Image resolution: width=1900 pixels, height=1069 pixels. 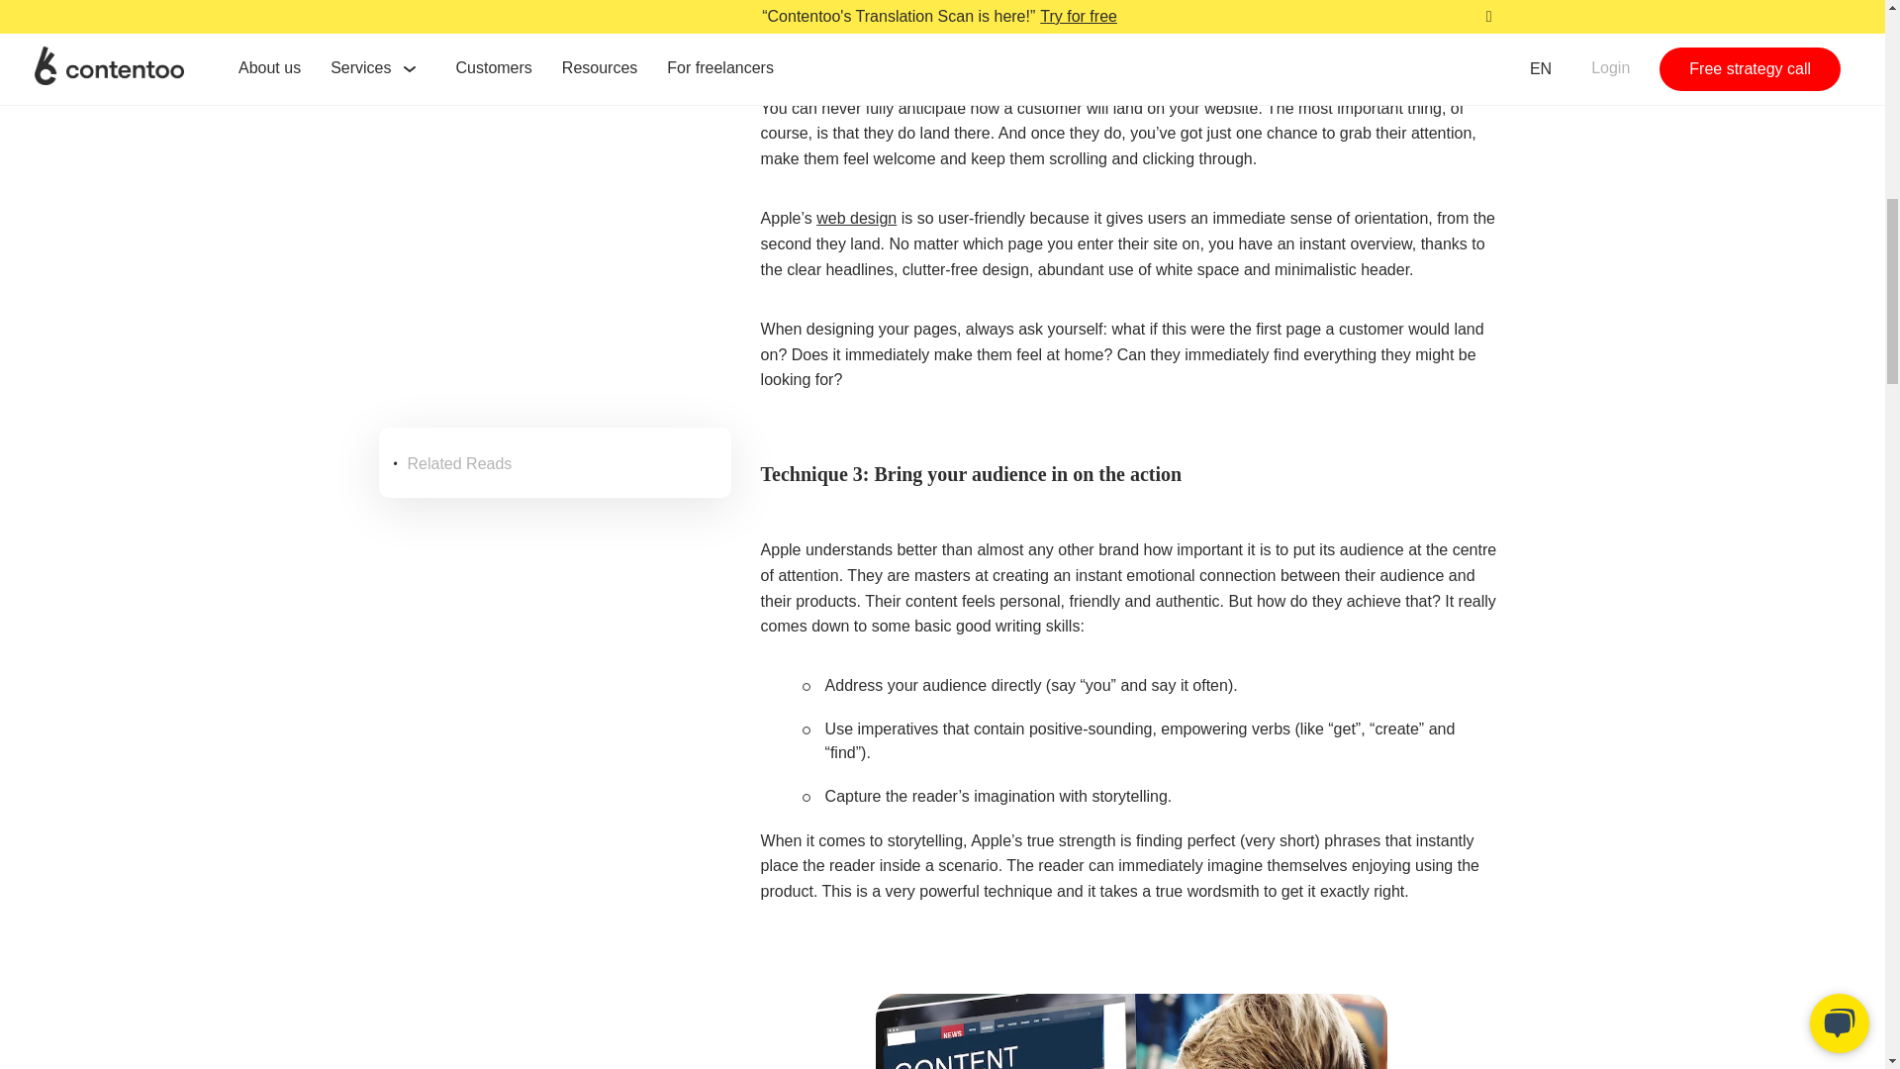 What do you see at coordinates (857, 218) in the screenshot?
I see `Design` at bounding box center [857, 218].